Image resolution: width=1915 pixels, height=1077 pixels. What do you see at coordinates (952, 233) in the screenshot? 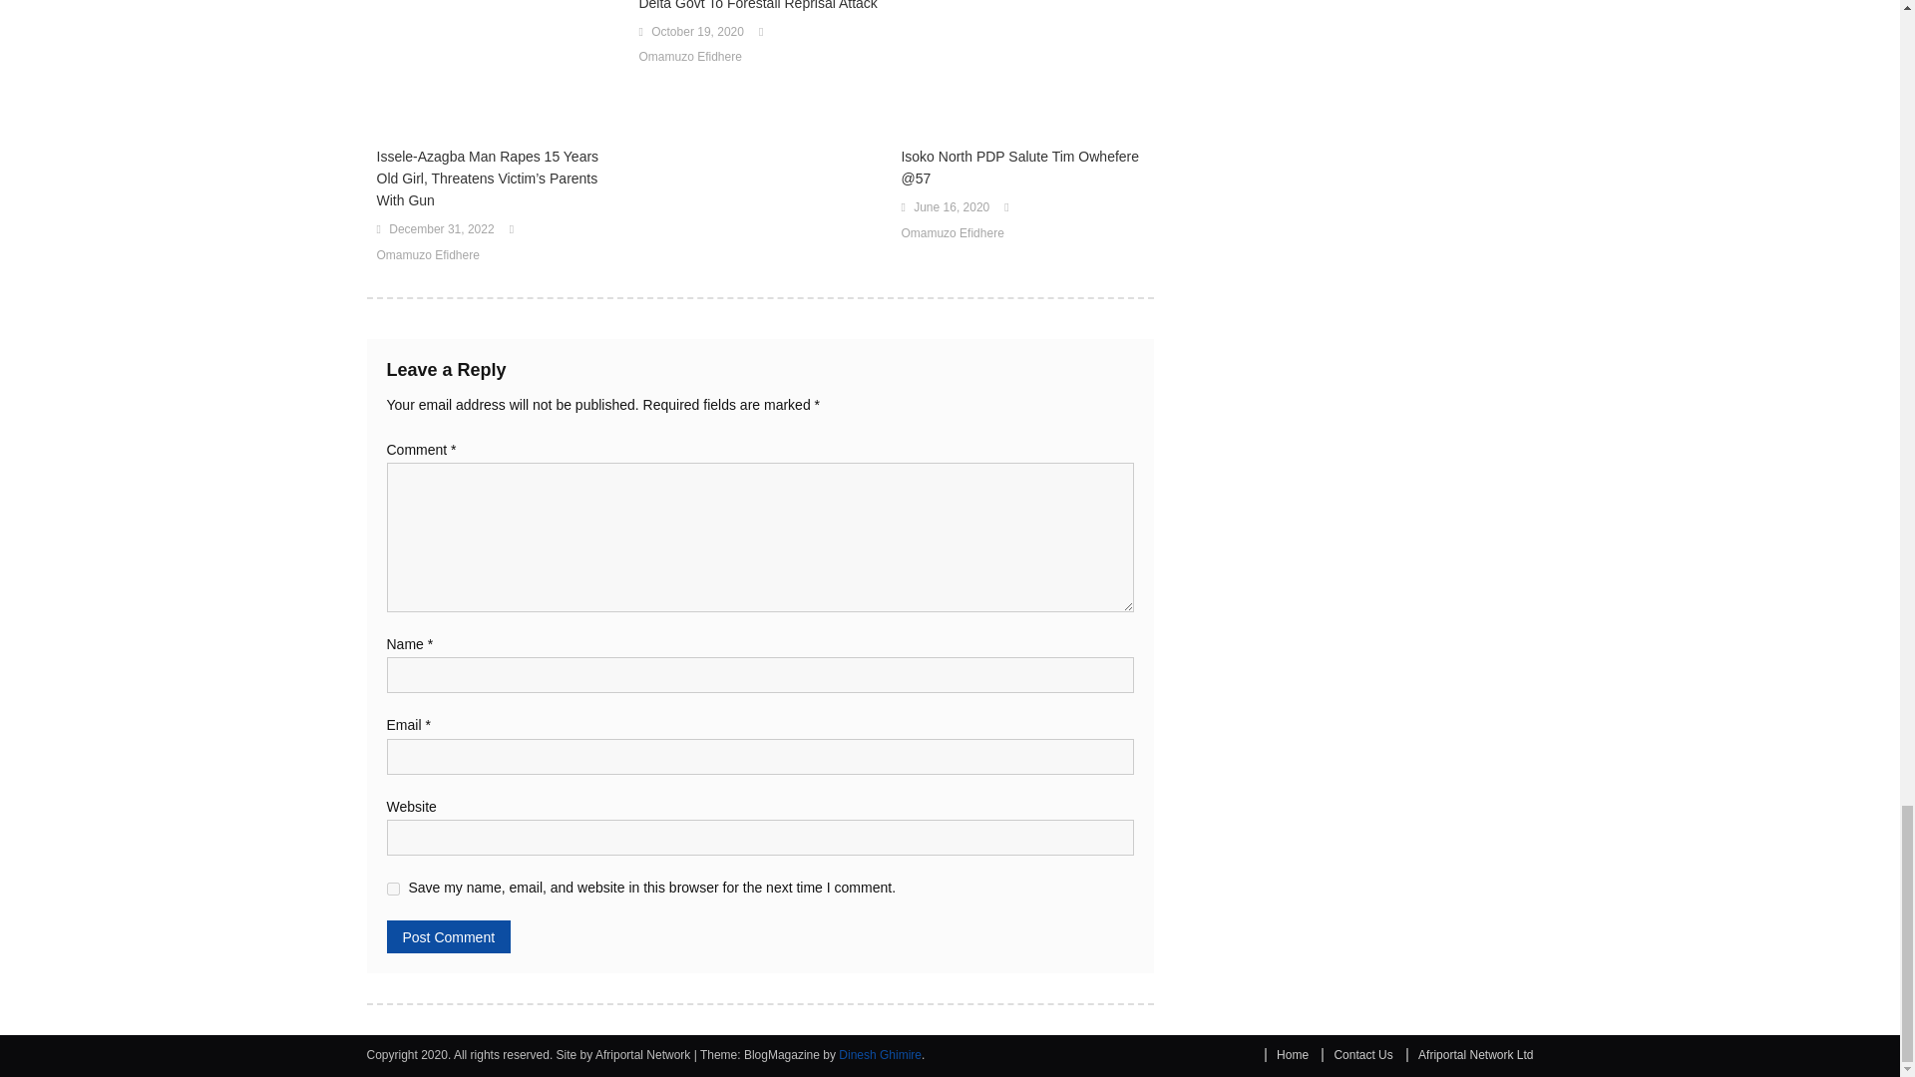
I see `Omamuzo Efidhere` at bounding box center [952, 233].